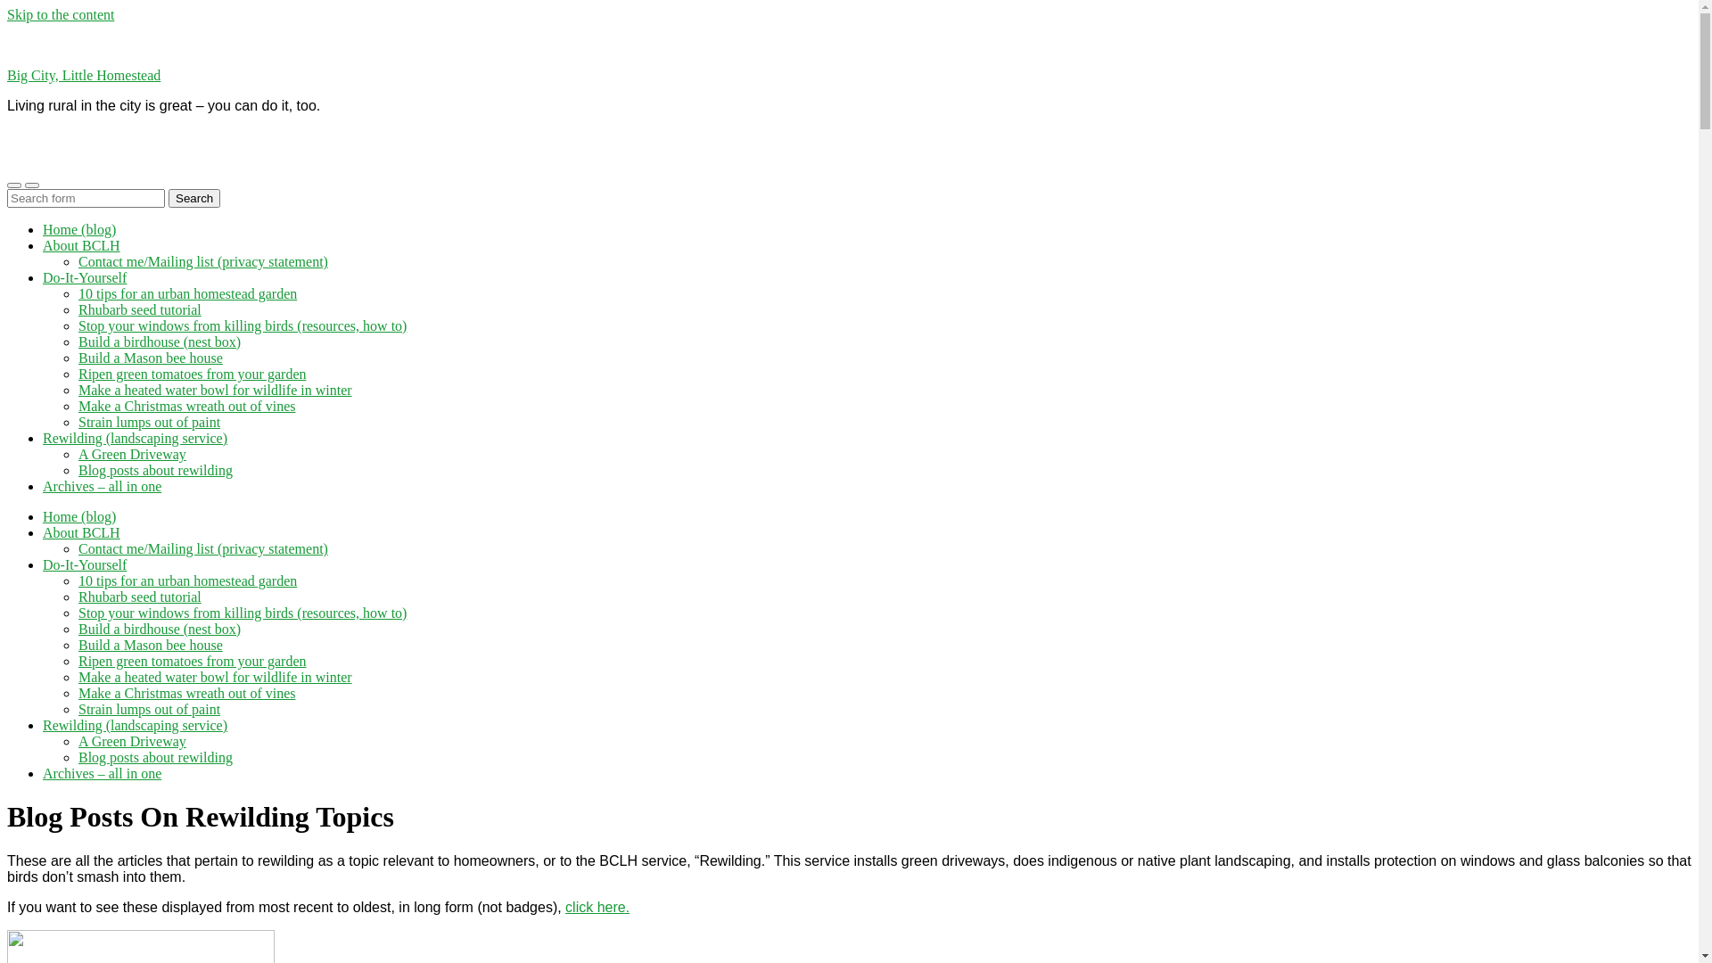 The width and height of the screenshot is (1712, 963). Describe the element at coordinates (136, 439) in the screenshot. I see `Rewilding (landscaping service)` at that location.